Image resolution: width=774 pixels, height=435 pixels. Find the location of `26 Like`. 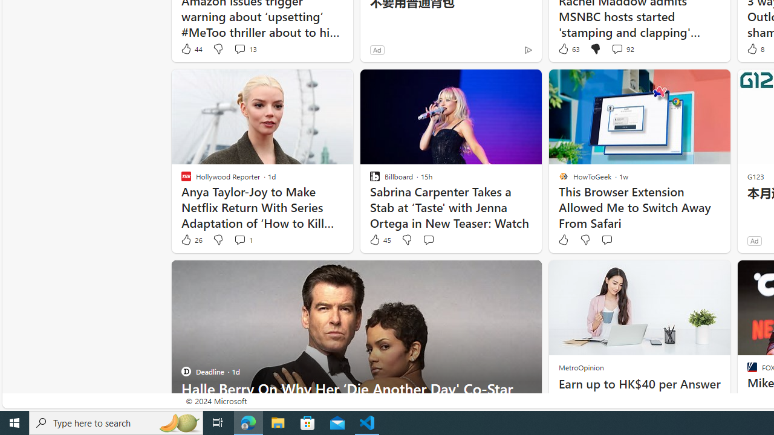

26 Like is located at coordinates (191, 240).